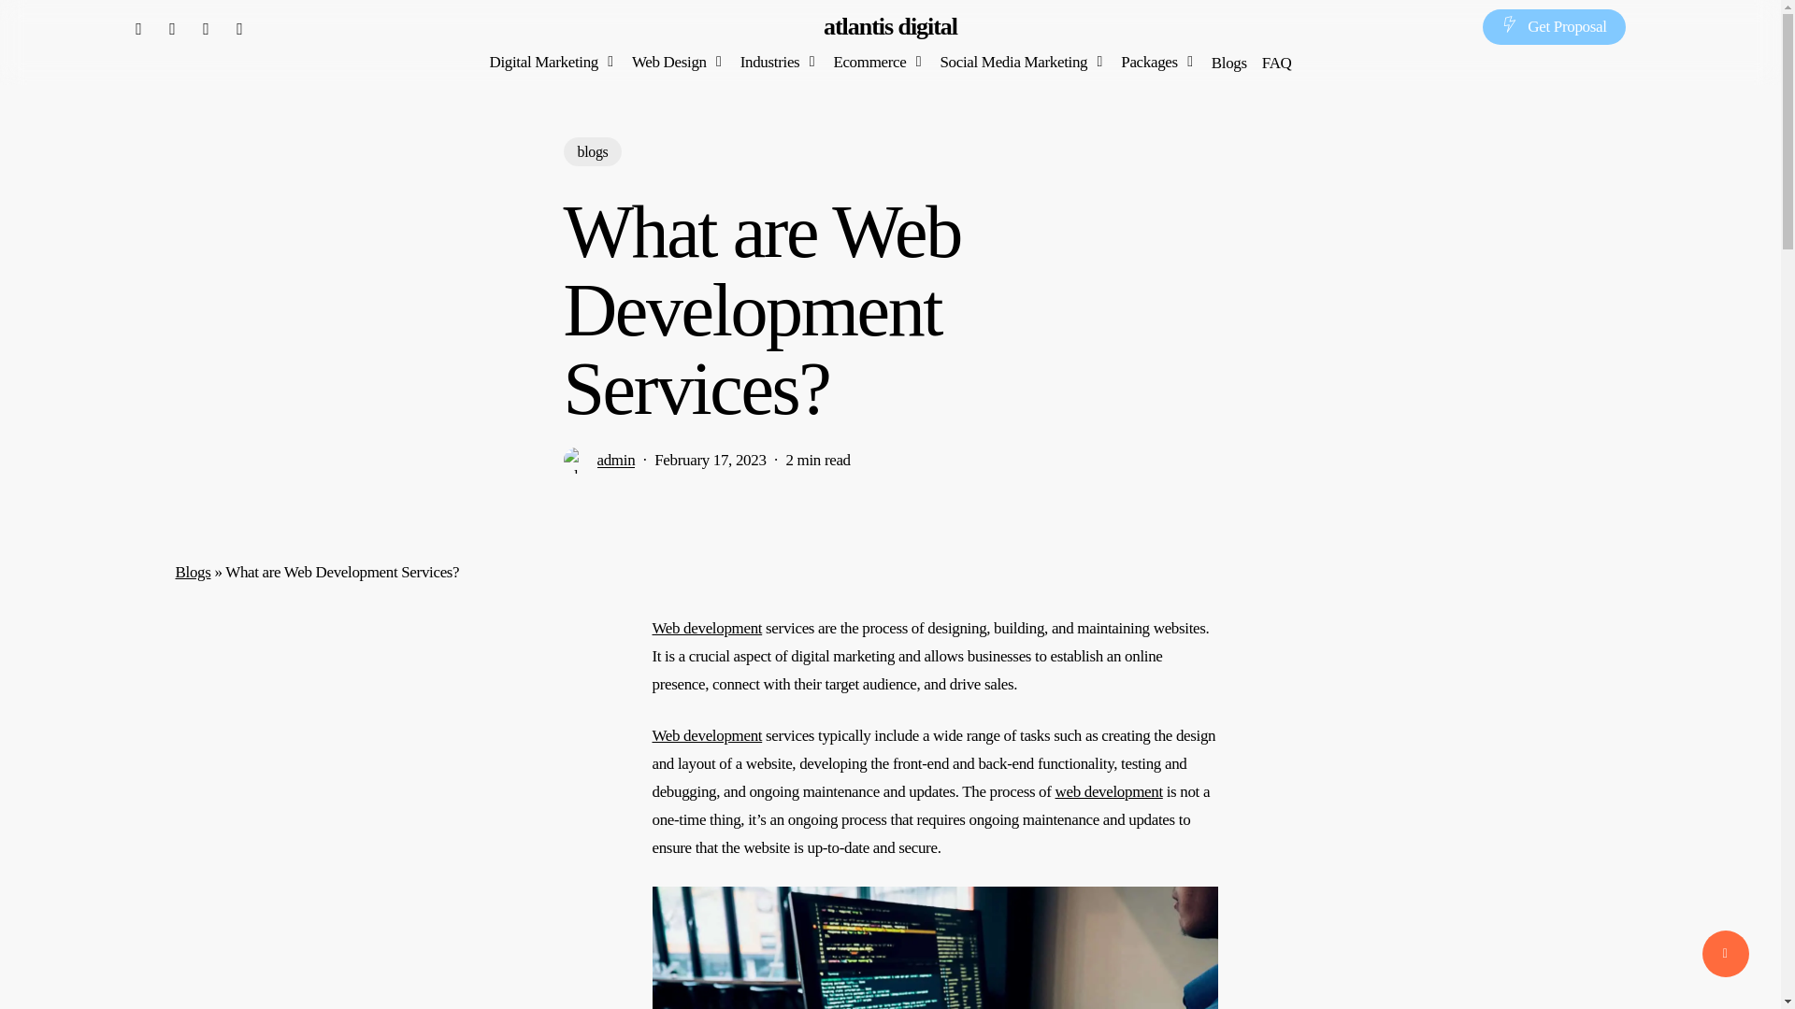 Image resolution: width=1795 pixels, height=1009 pixels. I want to click on Posts by admin, so click(615, 460).